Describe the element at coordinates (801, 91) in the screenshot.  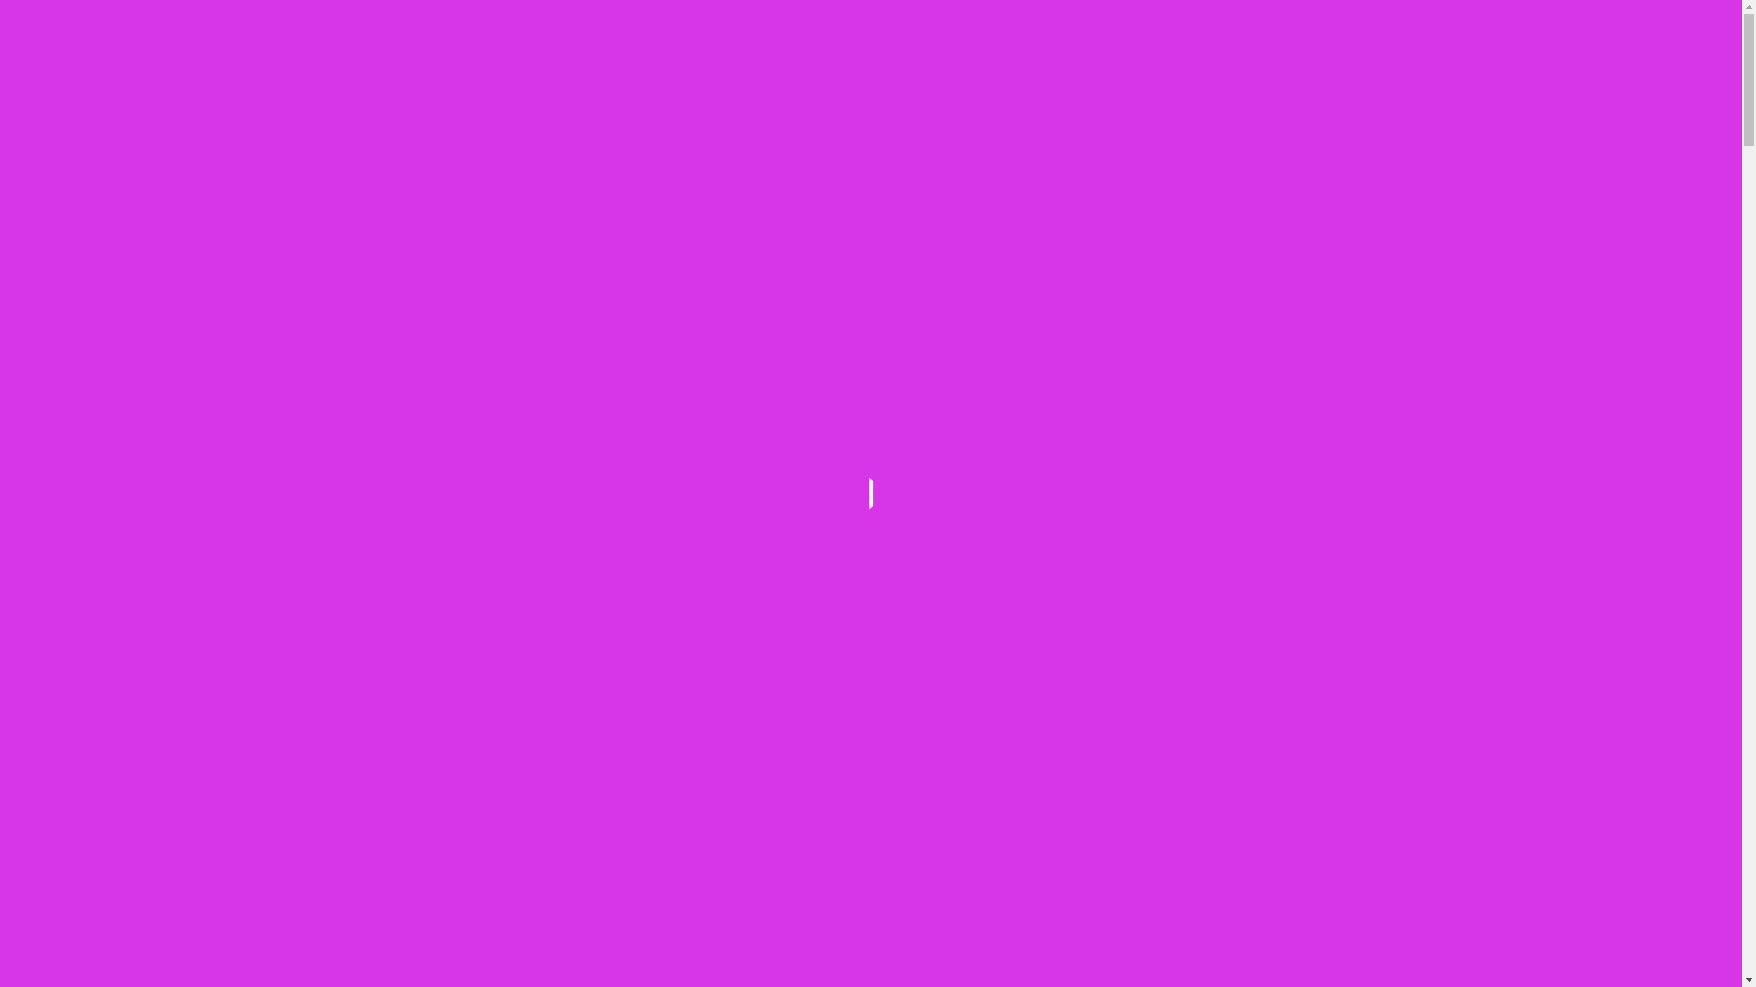
I see `Televizija` at that location.